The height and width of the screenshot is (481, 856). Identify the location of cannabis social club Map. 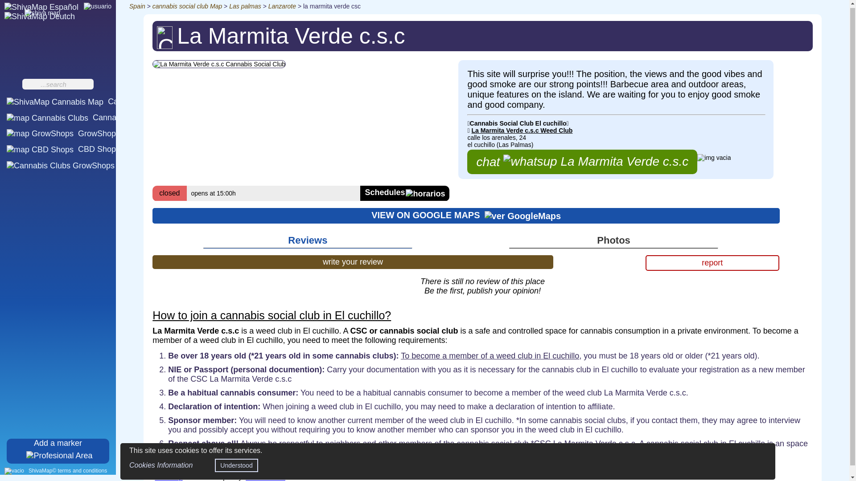
(187, 6).